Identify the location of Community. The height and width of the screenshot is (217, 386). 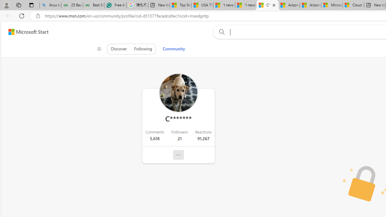
(174, 49).